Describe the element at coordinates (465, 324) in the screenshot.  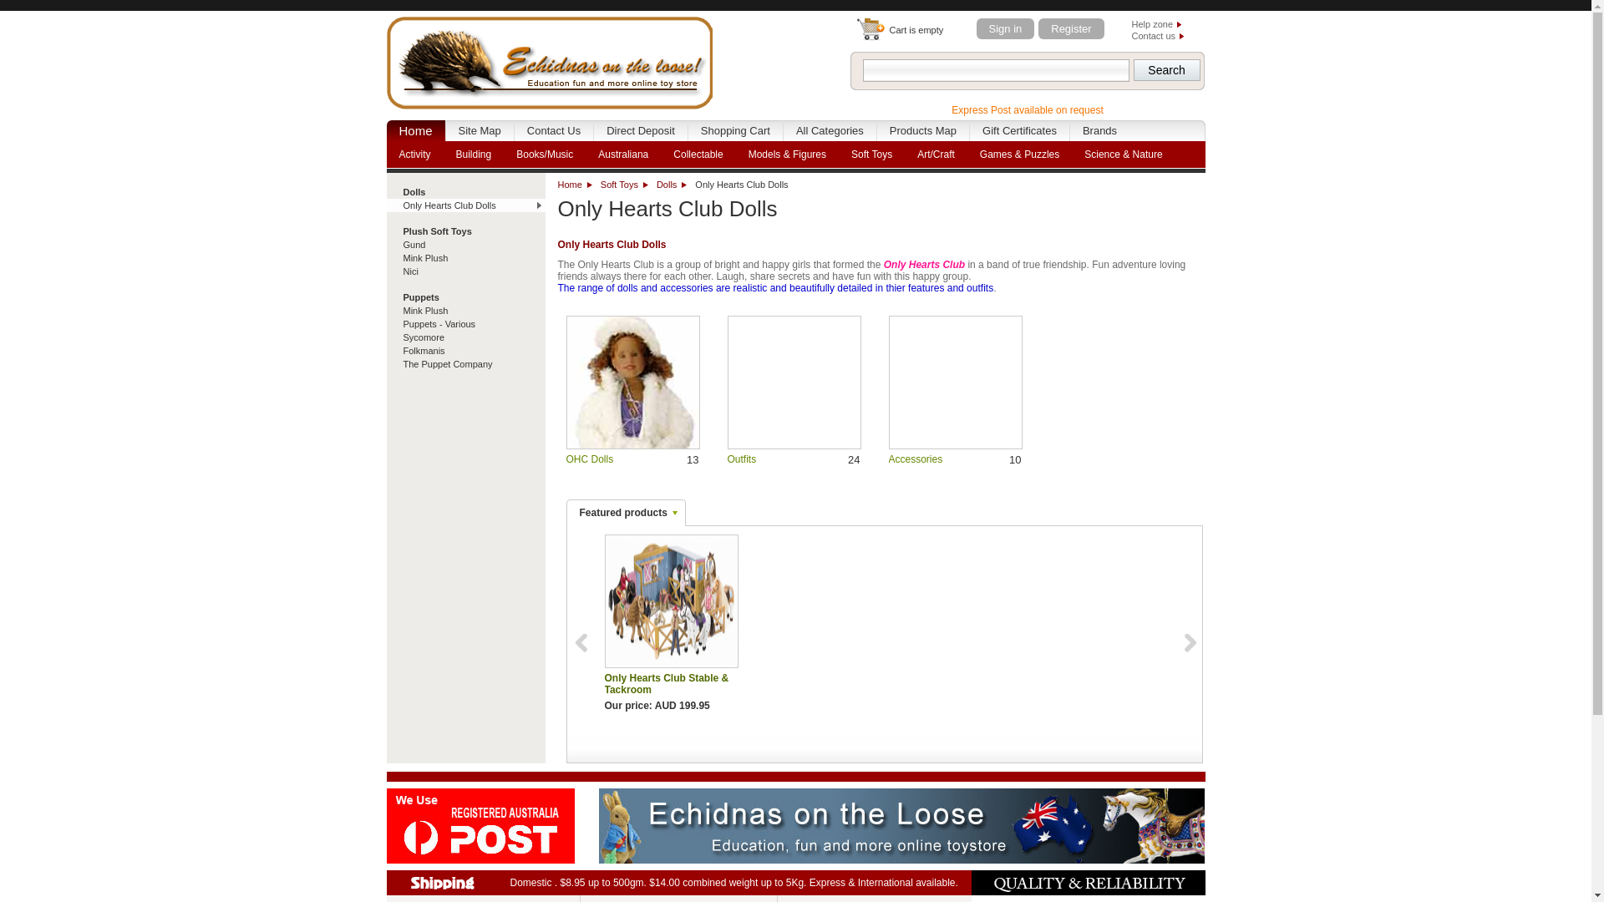
I see `Puppets - Various` at that location.